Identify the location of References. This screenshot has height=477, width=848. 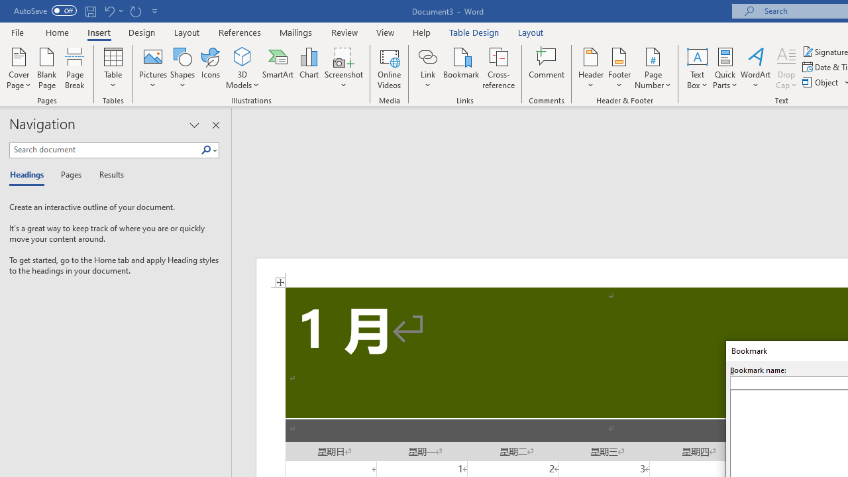
(240, 32).